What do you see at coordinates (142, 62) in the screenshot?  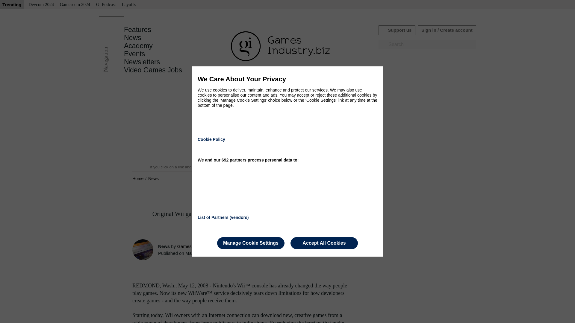 I see `Newsletters` at bounding box center [142, 62].